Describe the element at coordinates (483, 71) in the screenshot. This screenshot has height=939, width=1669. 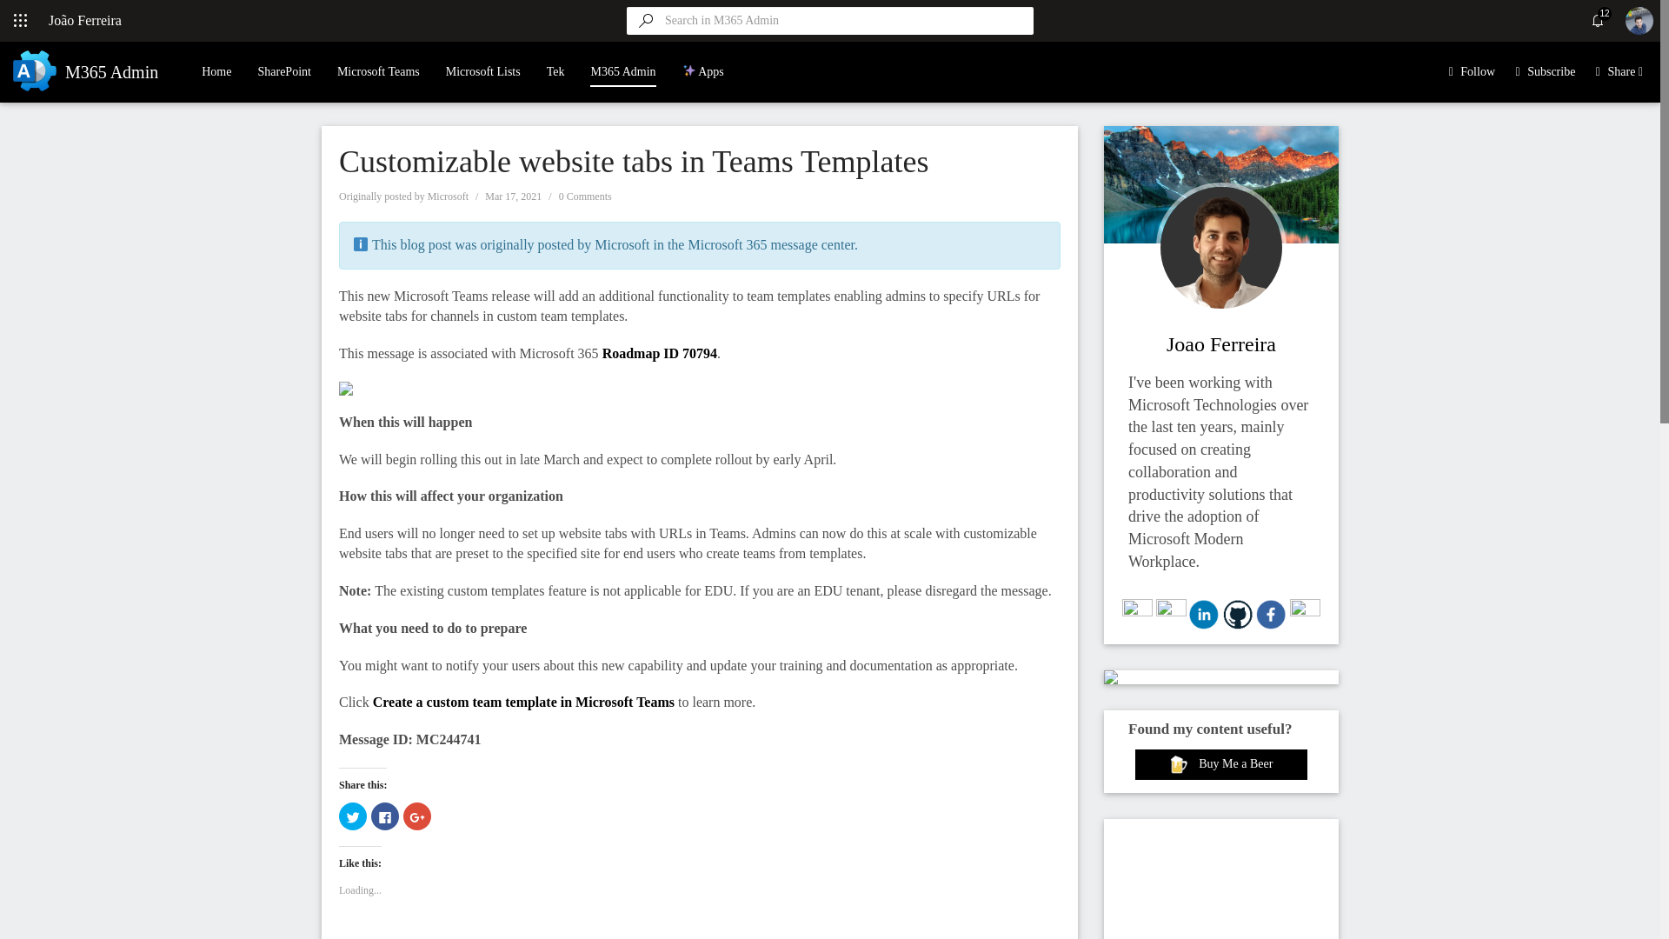
I see `Microsoft Lists` at that location.